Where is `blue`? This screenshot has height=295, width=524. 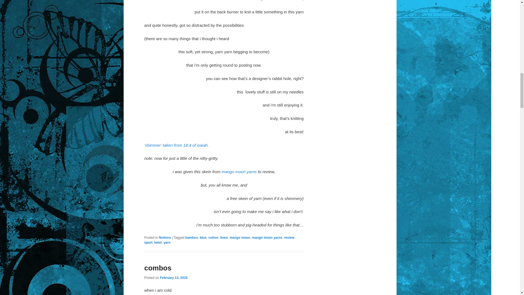
blue is located at coordinates (203, 237).